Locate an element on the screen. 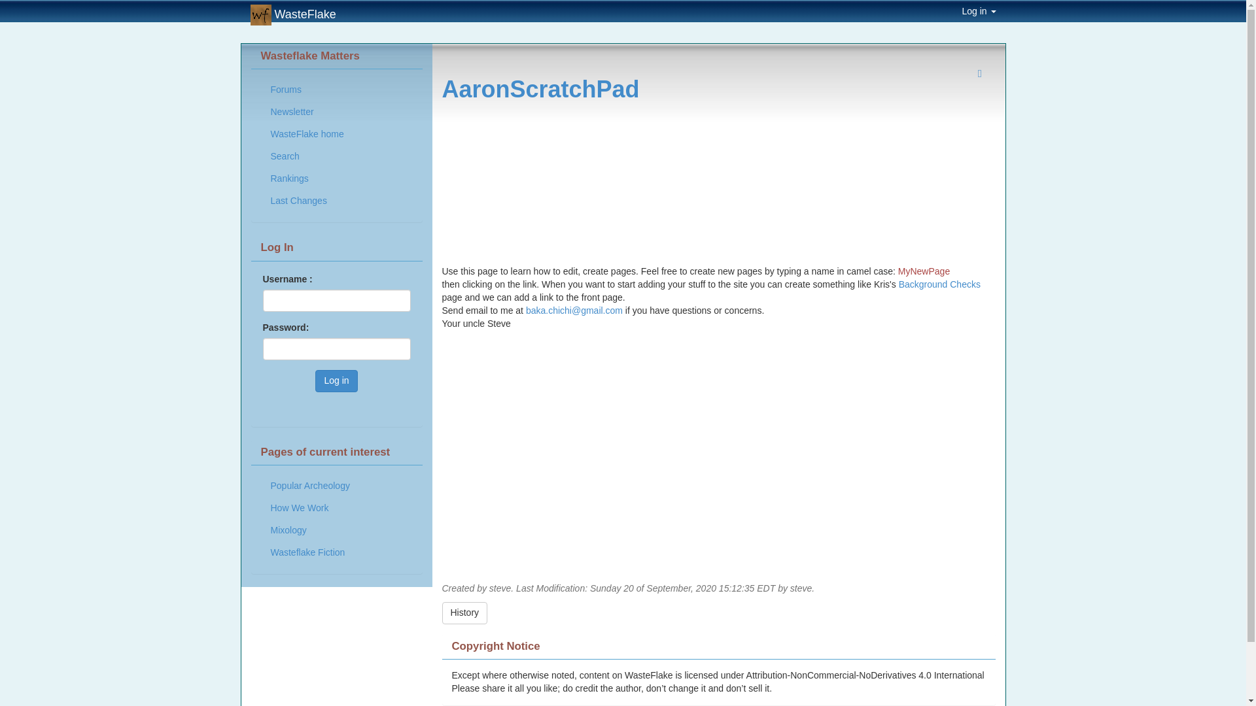  Log in is located at coordinates (336, 380).